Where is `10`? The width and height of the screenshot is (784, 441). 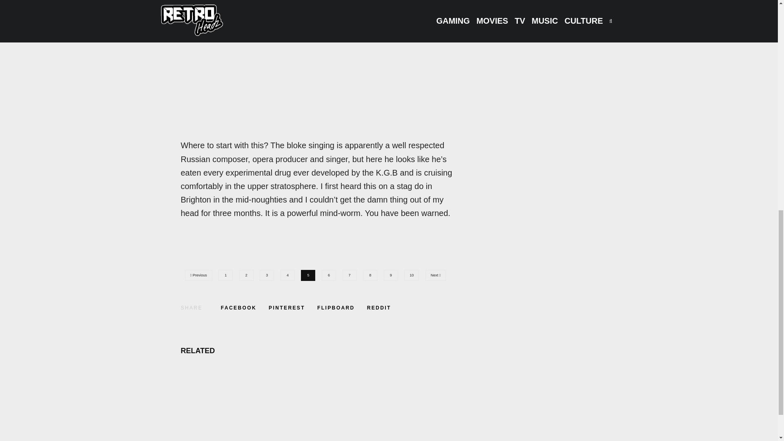 10 is located at coordinates (414, 274).